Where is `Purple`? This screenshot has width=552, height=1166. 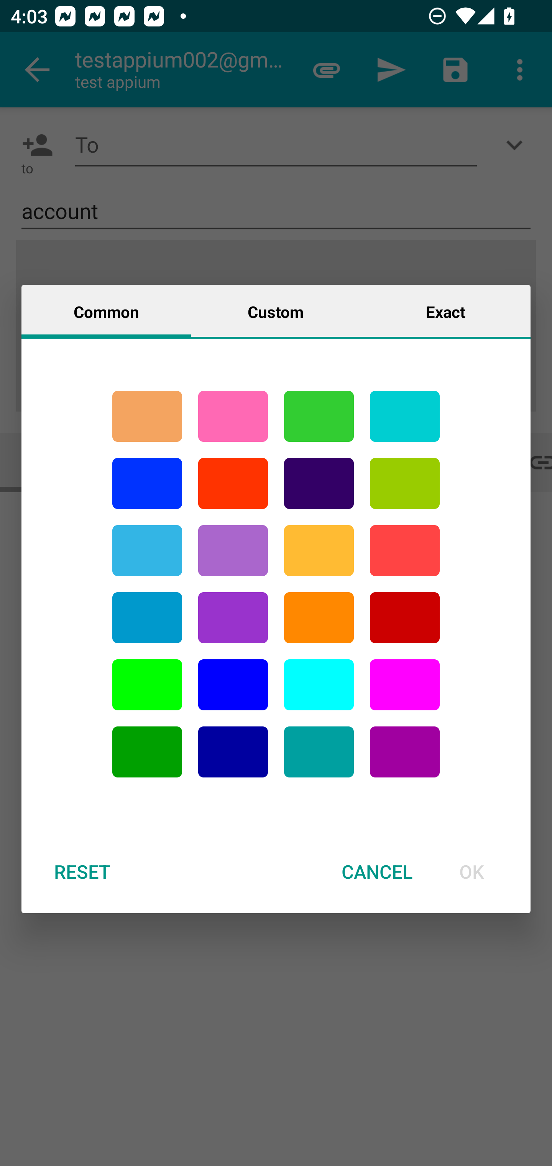
Purple is located at coordinates (233, 618).